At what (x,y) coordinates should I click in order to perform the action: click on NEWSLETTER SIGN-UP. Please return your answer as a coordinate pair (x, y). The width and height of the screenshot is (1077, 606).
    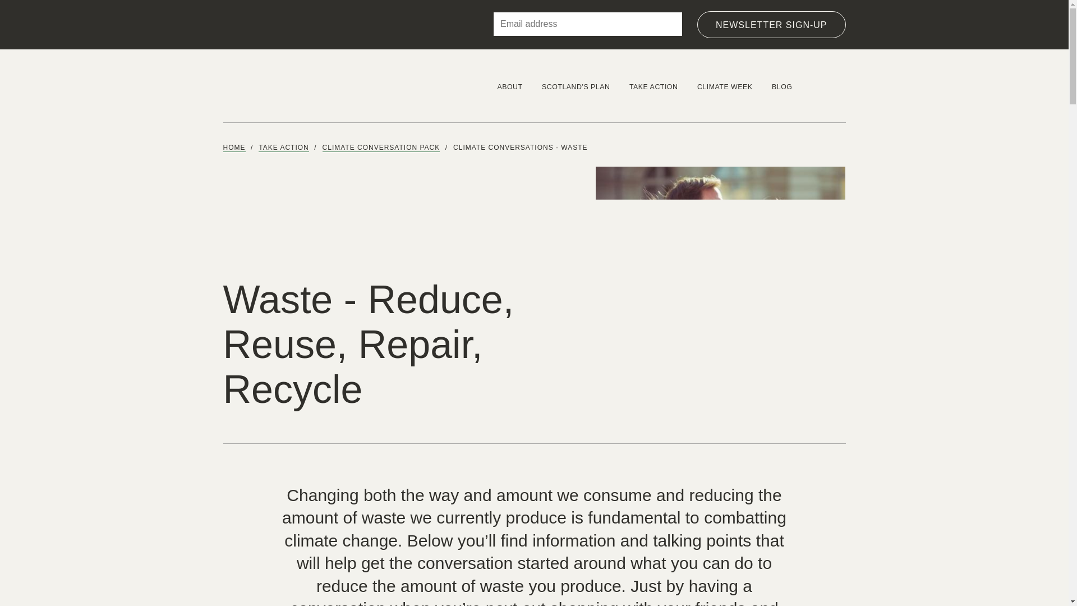
    Looking at the image, I should click on (771, 25).